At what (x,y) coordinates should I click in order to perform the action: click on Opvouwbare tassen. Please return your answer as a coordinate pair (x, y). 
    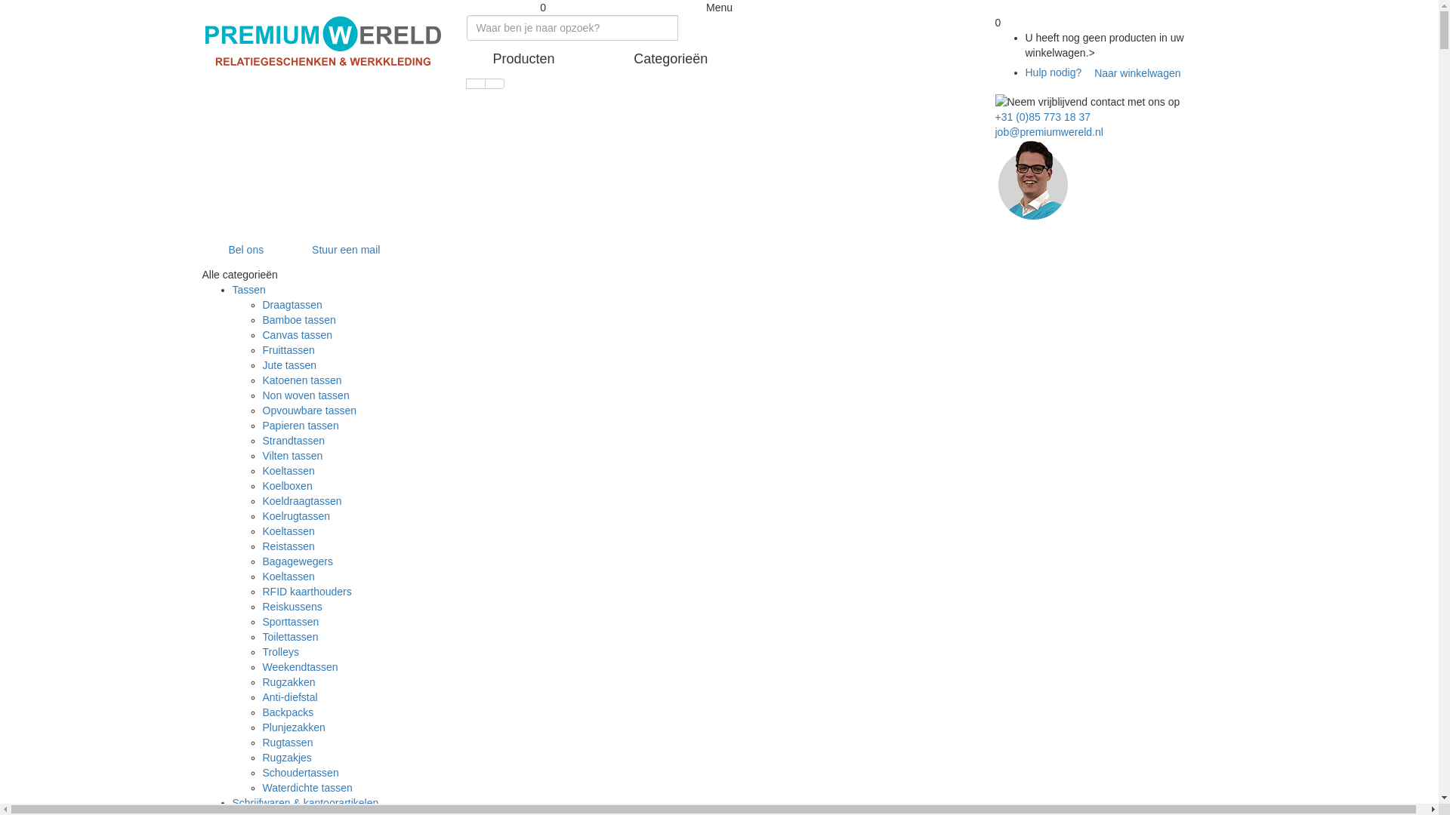
    Looking at the image, I should click on (310, 411).